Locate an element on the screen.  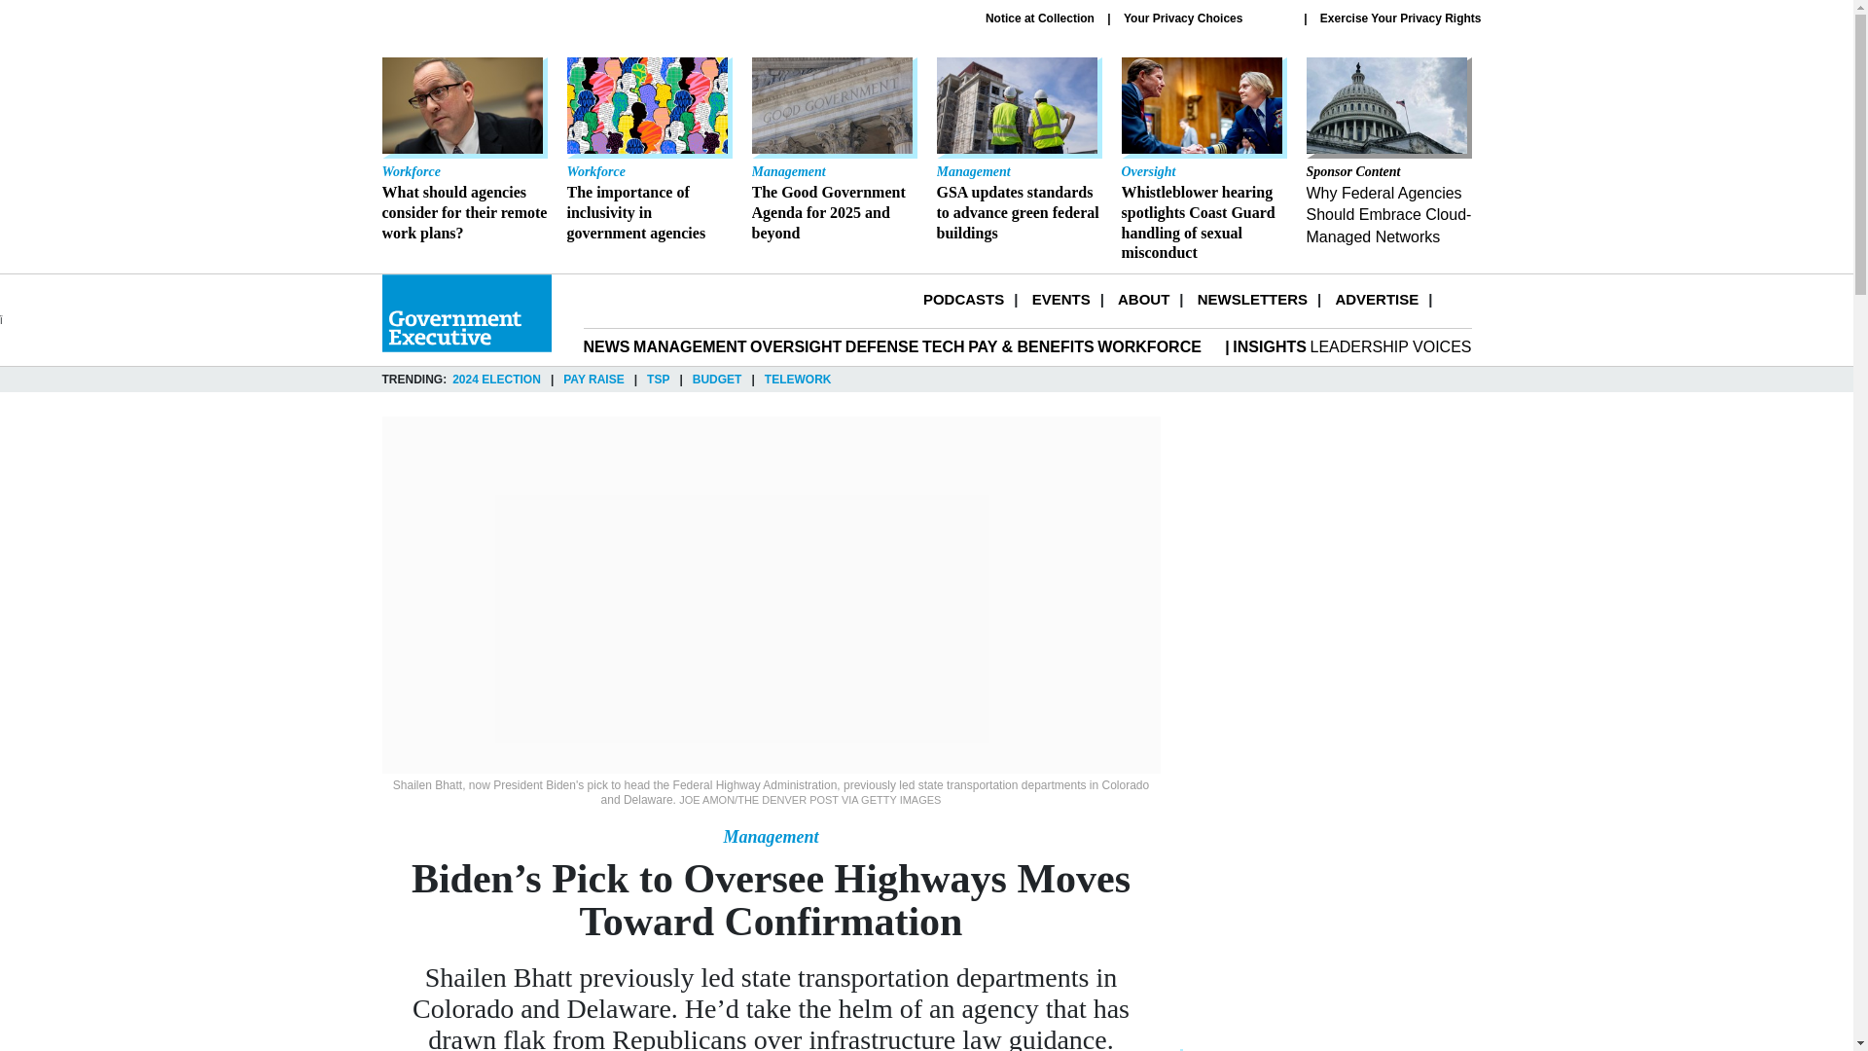
Your Privacy Choices is located at coordinates (1206, 18).